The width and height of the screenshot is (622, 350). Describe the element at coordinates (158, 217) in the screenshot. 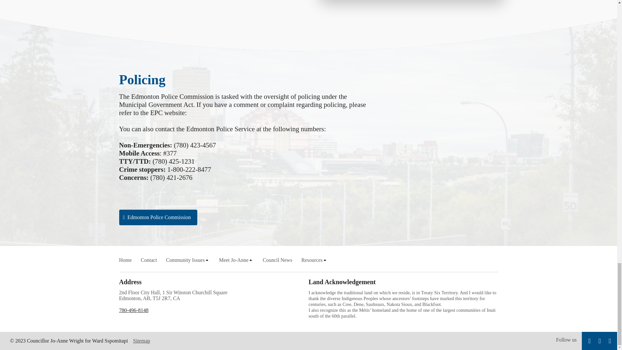

I see `Edmonton Police Commission` at that location.